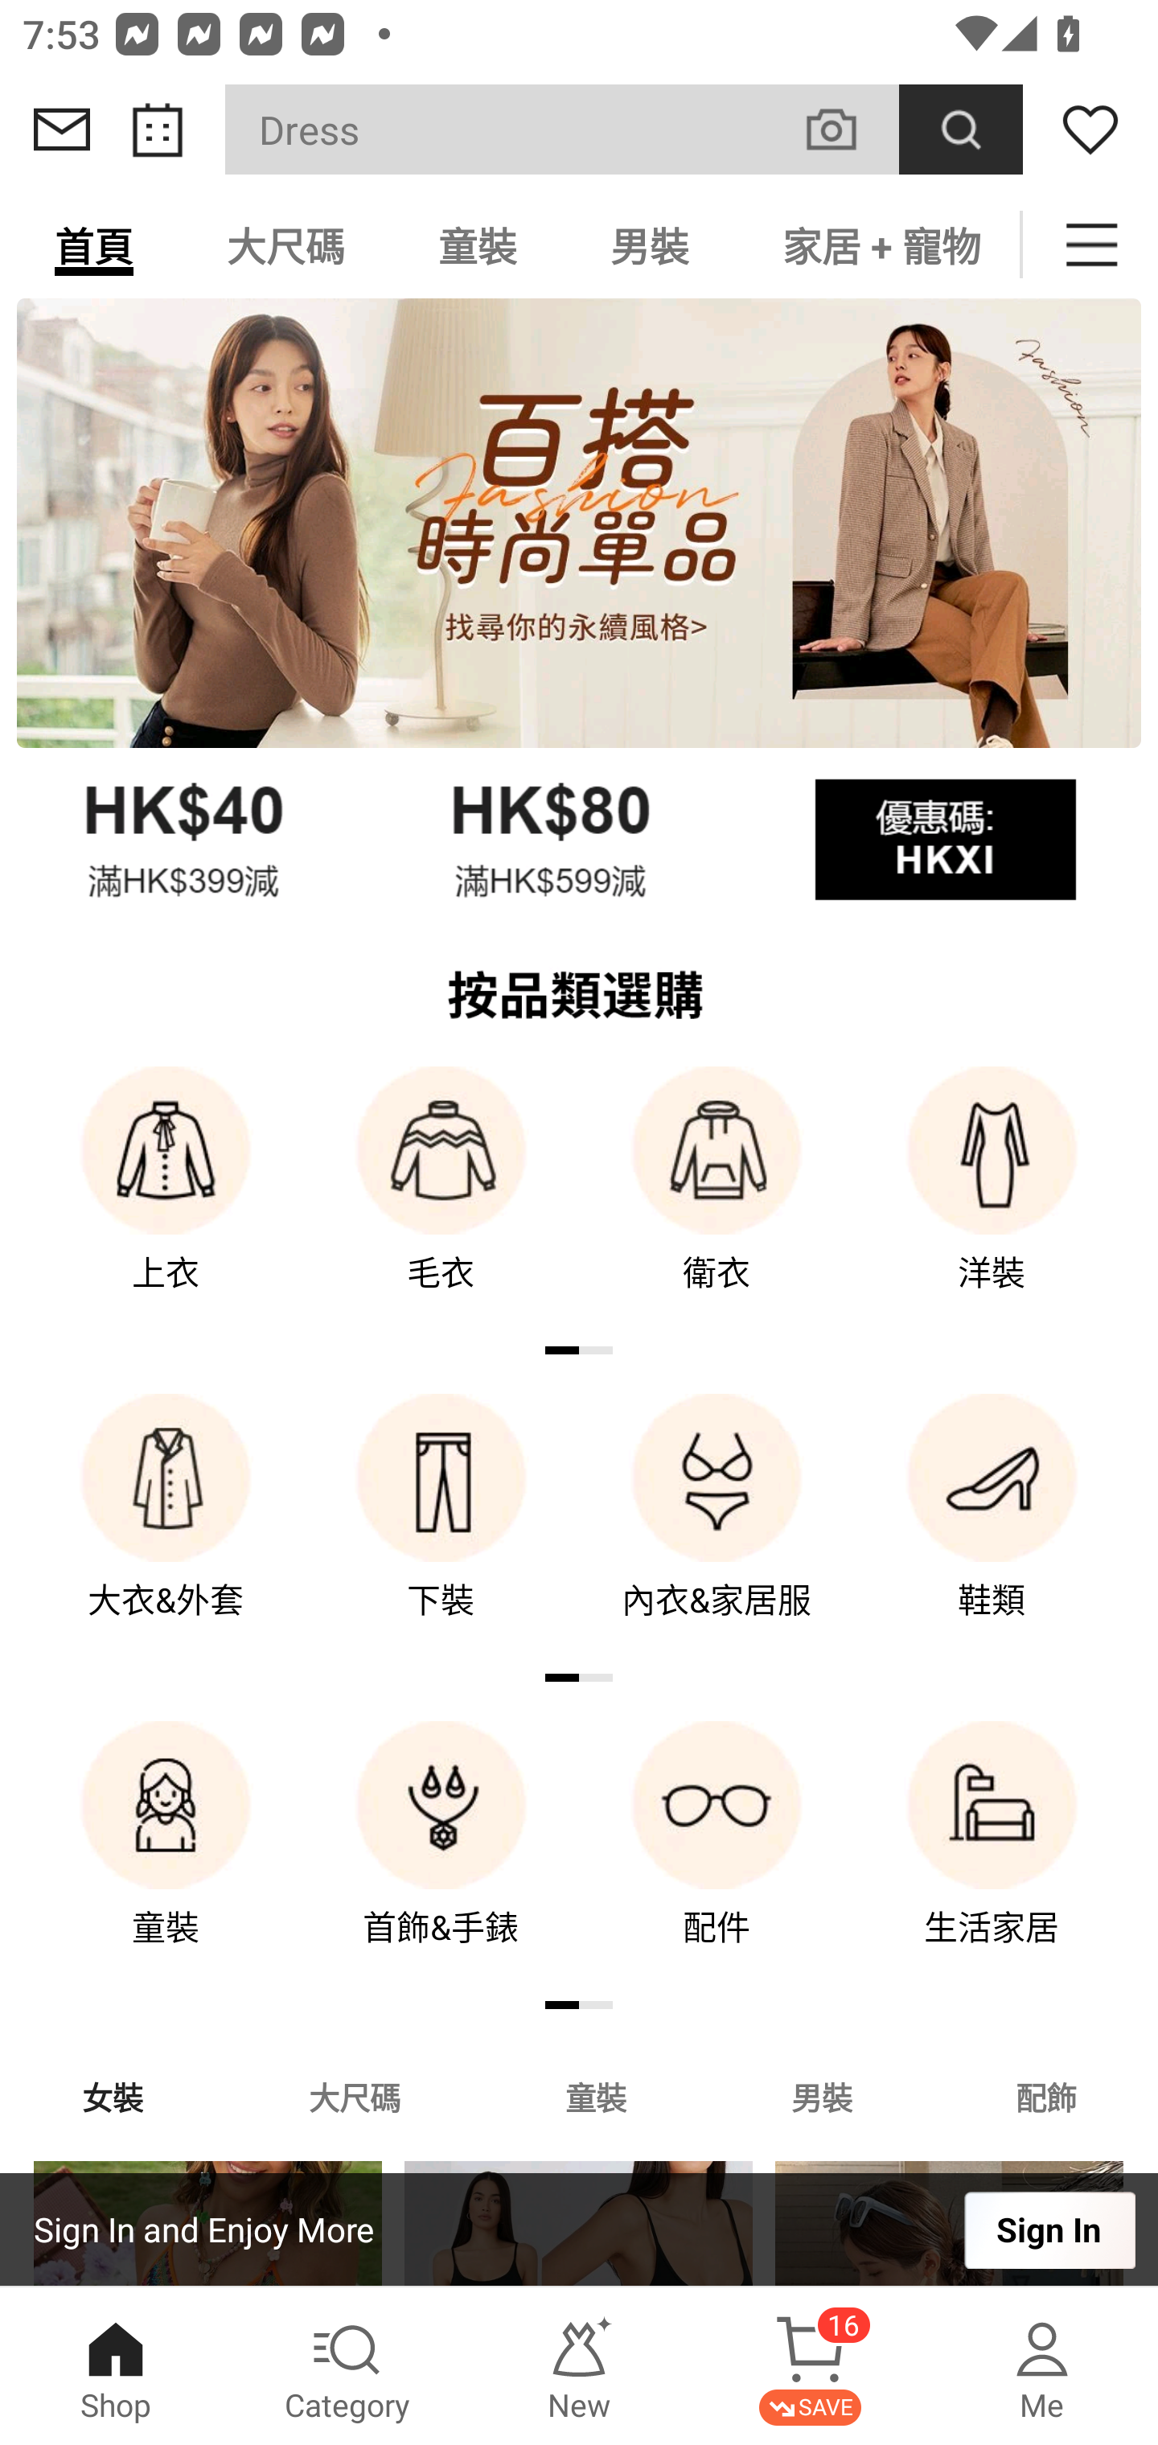  What do you see at coordinates (992, 1200) in the screenshot?
I see `洋裝` at bounding box center [992, 1200].